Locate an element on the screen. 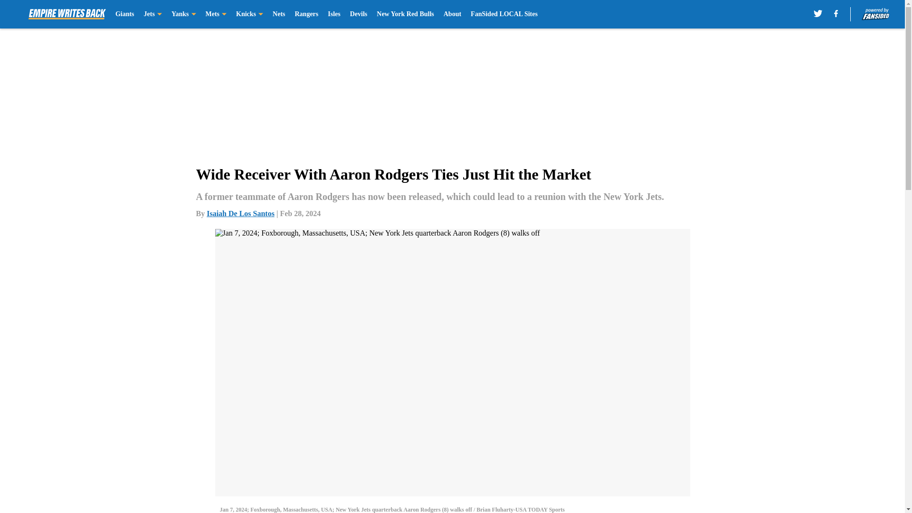 The height and width of the screenshot is (513, 912). Nets is located at coordinates (278, 14).